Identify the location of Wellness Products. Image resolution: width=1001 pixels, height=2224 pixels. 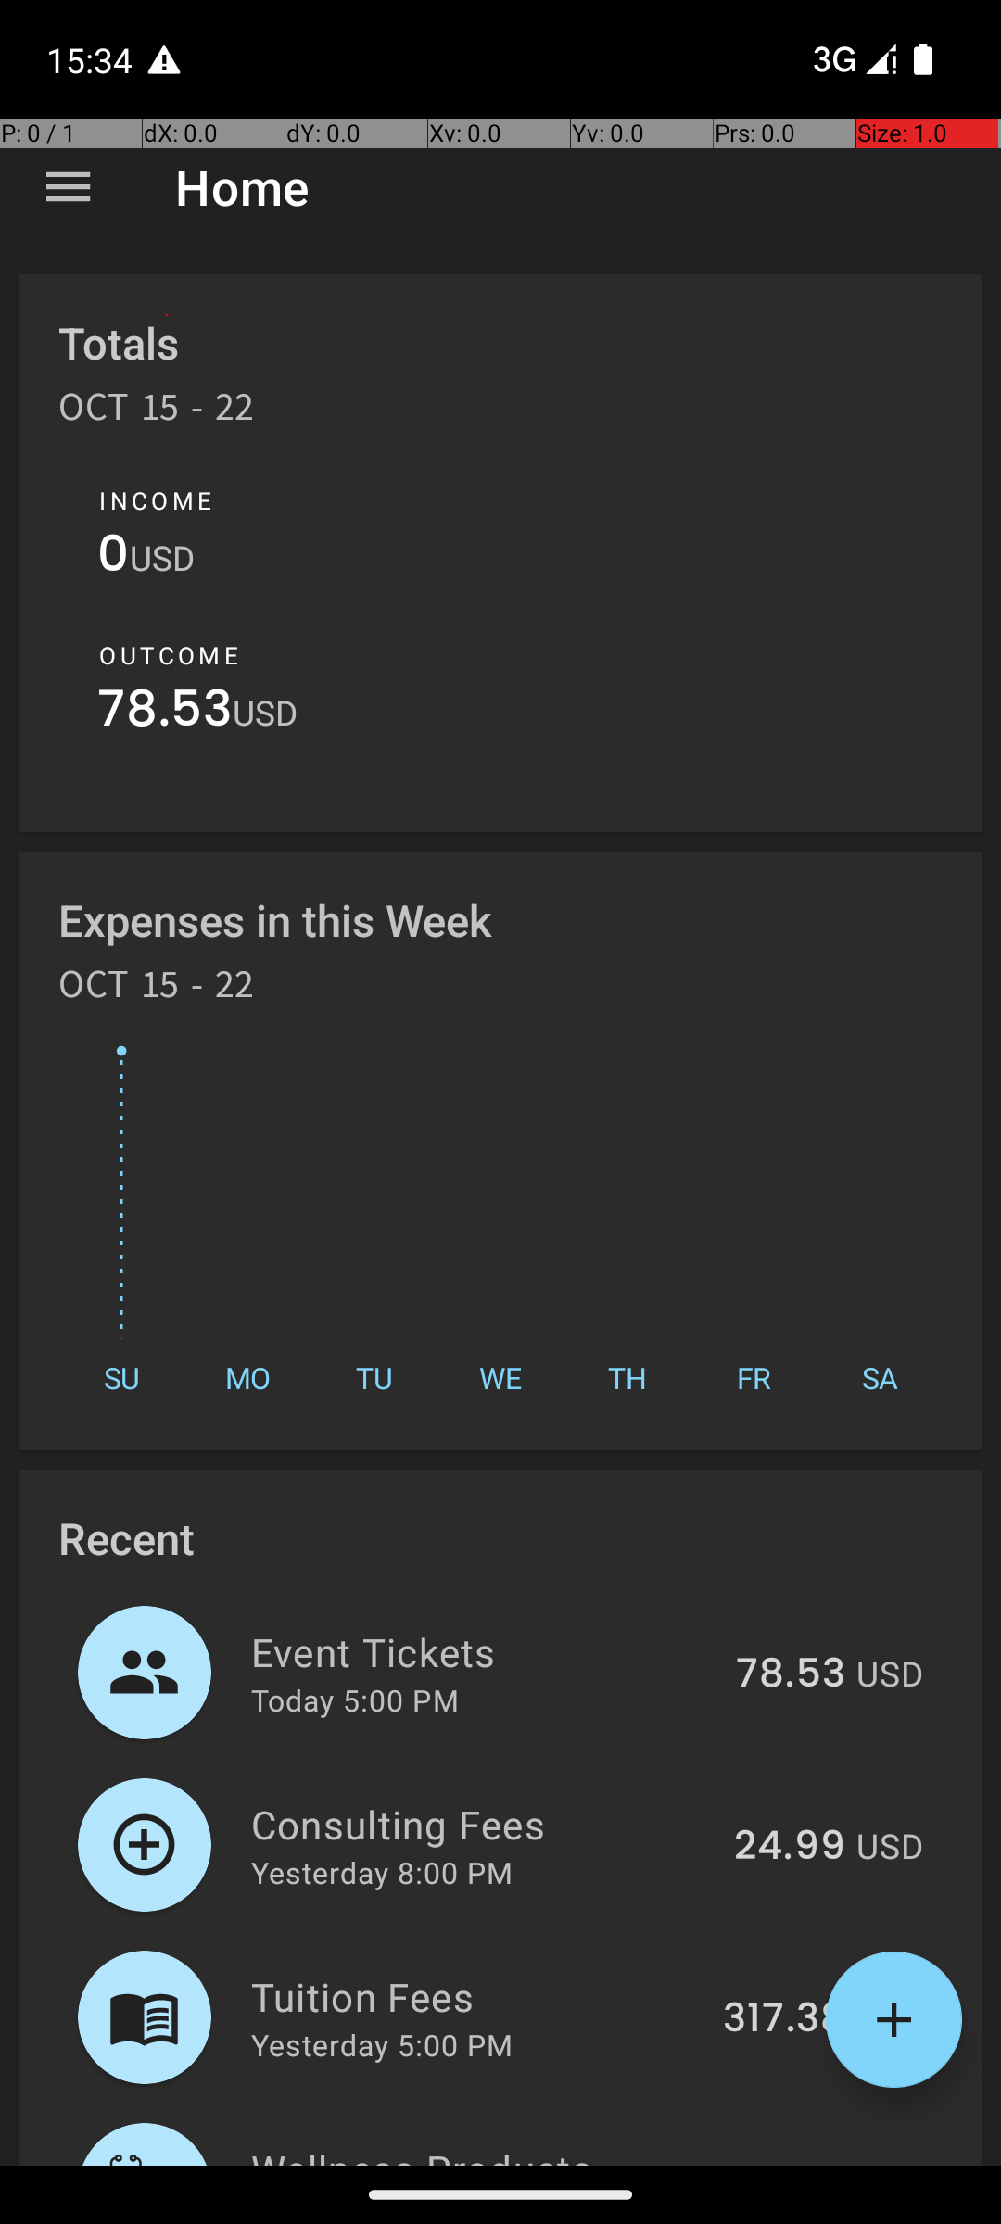
(467, 2154).